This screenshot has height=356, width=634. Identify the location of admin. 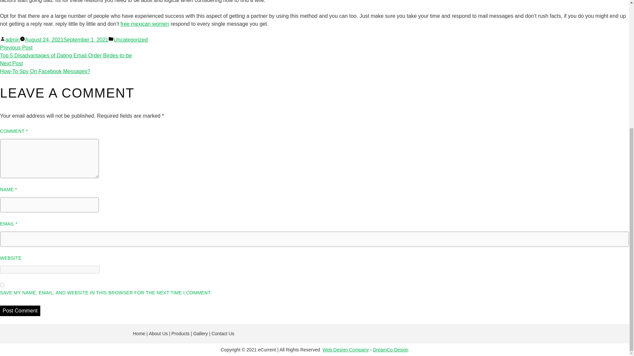
(12, 40).